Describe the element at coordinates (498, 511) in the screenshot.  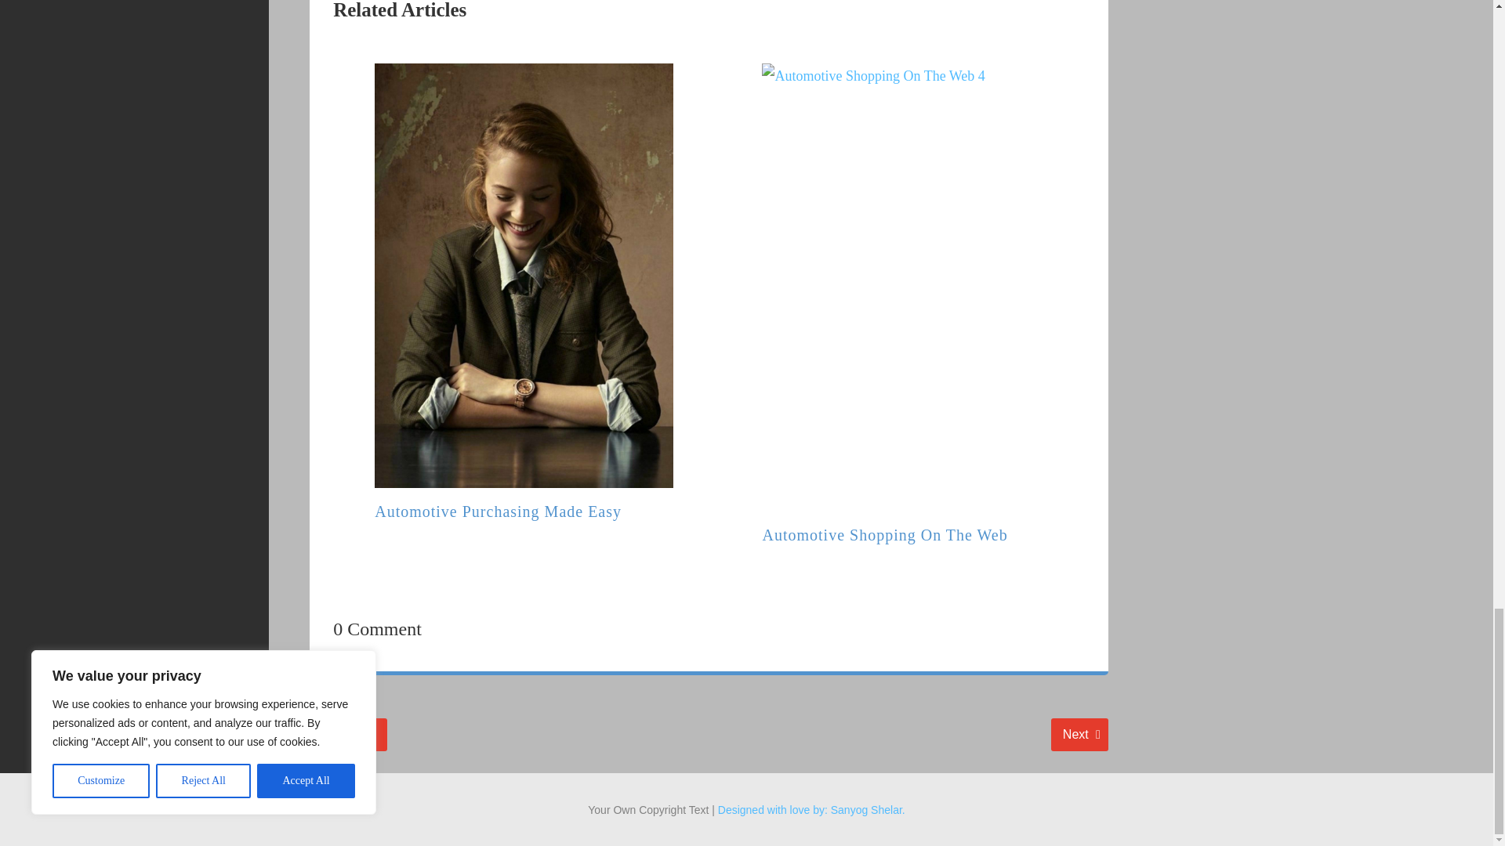
I see `Automotive Purchasing Made Easy` at that location.